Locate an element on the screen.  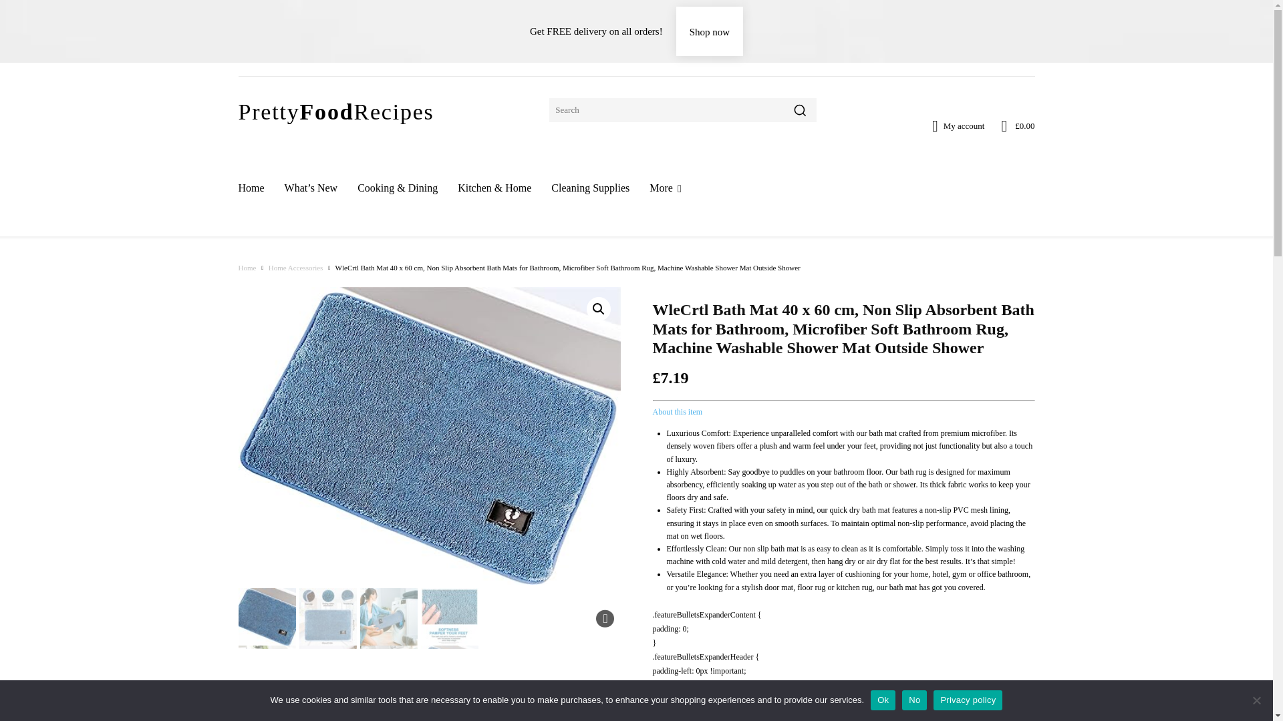
Cleaning Supplies is located at coordinates (591, 188).